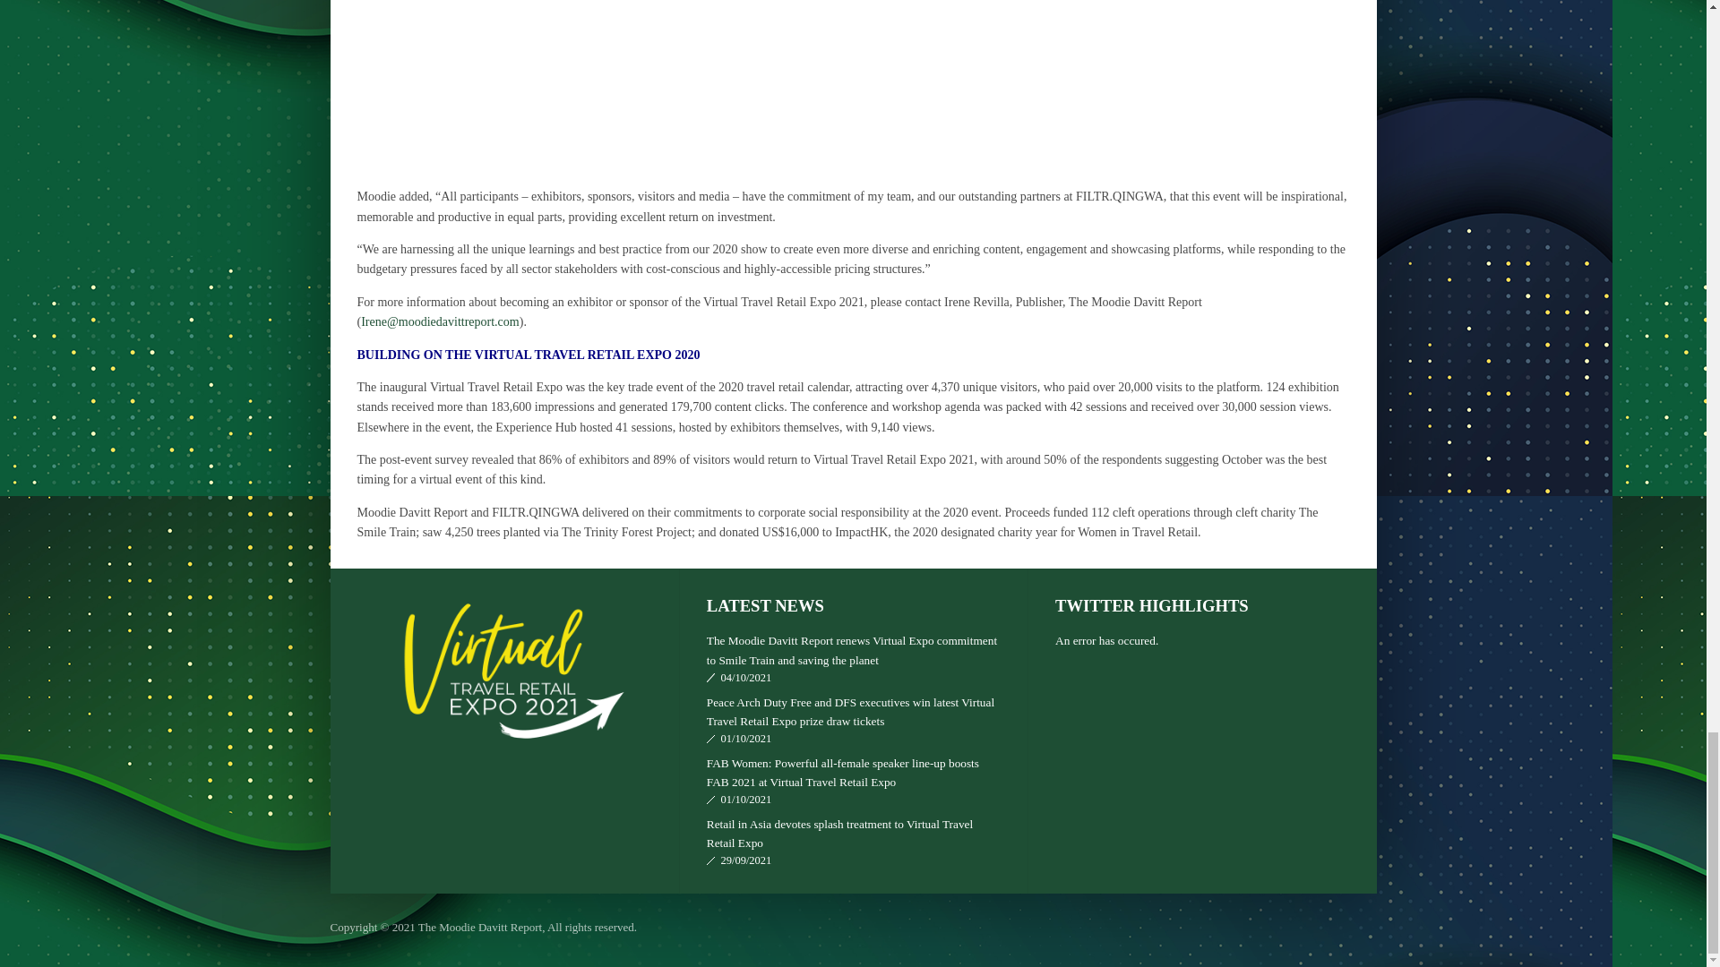 The width and height of the screenshot is (1720, 967). Describe the element at coordinates (1326, 928) in the screenshot. I see `Instagram` at that location.